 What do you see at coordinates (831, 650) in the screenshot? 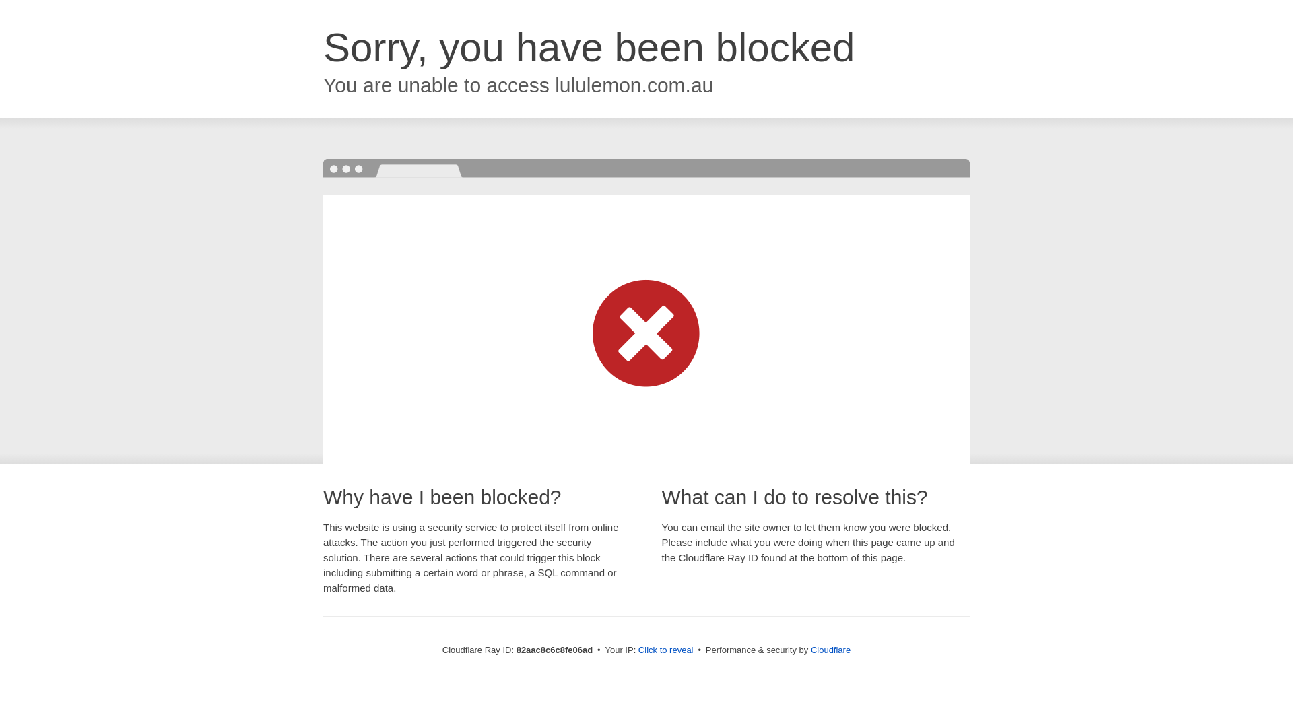
I see `Cloudflare` at bounding box center [831, 650].